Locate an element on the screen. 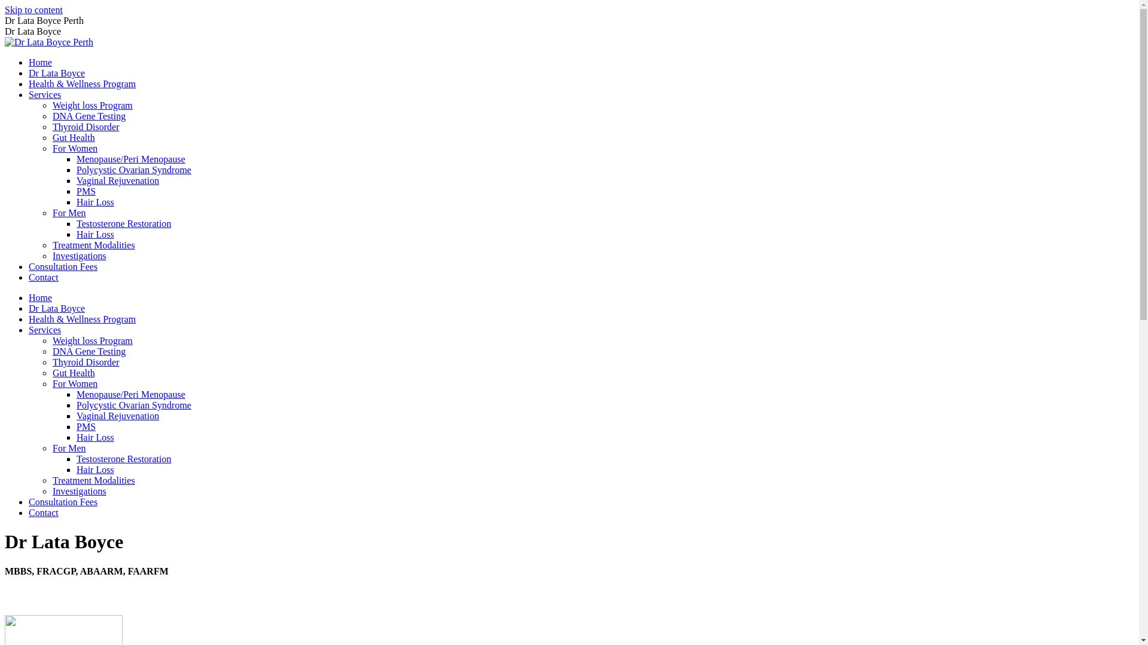 The image size is (1148, 645). For Women is located at coordinates (75, 383).